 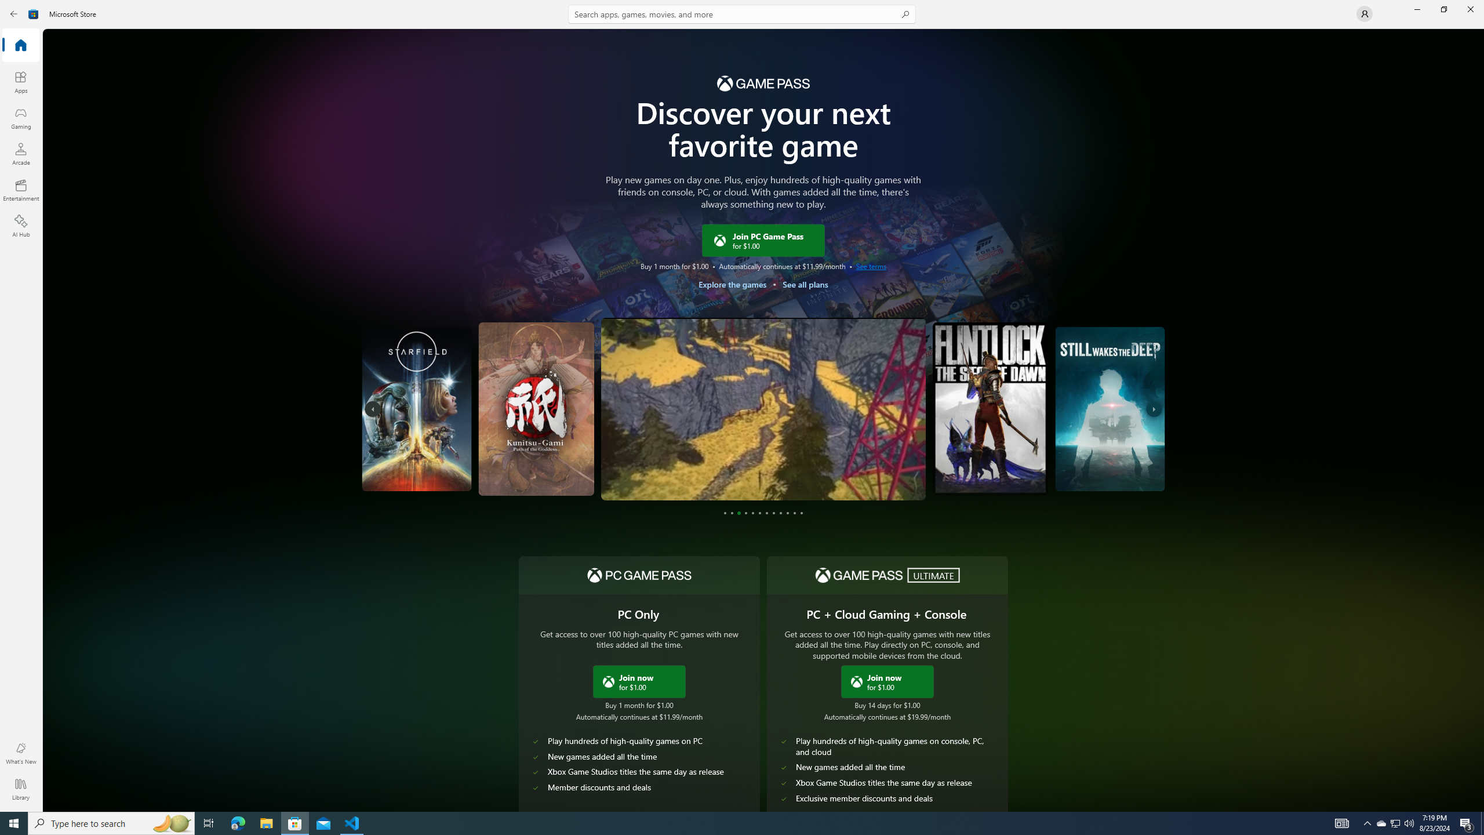 I want to click on PC Game Pass logo, so click(x=639, y=575).